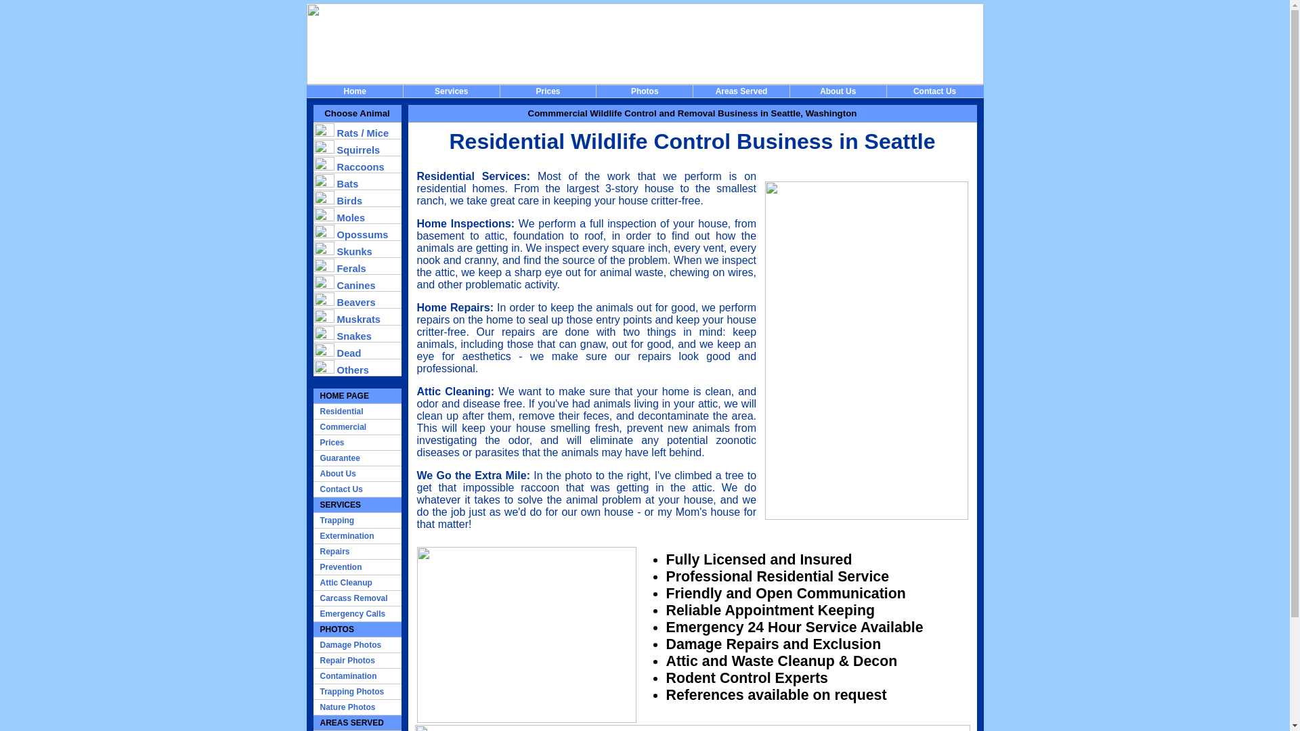 This screenshot has height=731, width=1300. What do you see at coordinates (356, 299) in the screenshot?
I see `Beavers` at bounding box center [356, 299].